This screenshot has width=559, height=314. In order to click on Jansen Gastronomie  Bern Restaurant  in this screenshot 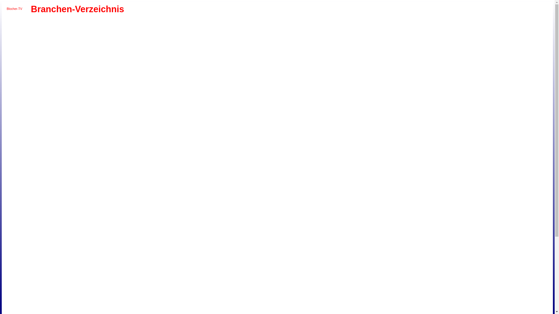, I will do `click(54, 57)`.